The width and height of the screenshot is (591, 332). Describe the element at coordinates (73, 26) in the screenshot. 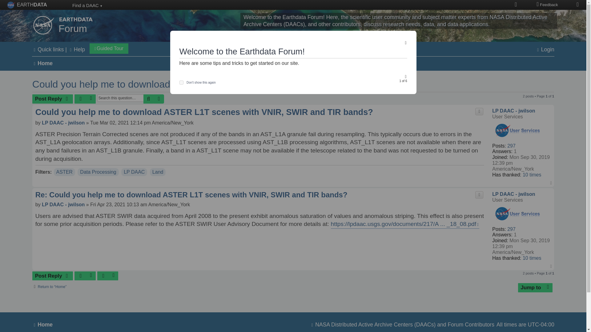

I see `Home` at that location.